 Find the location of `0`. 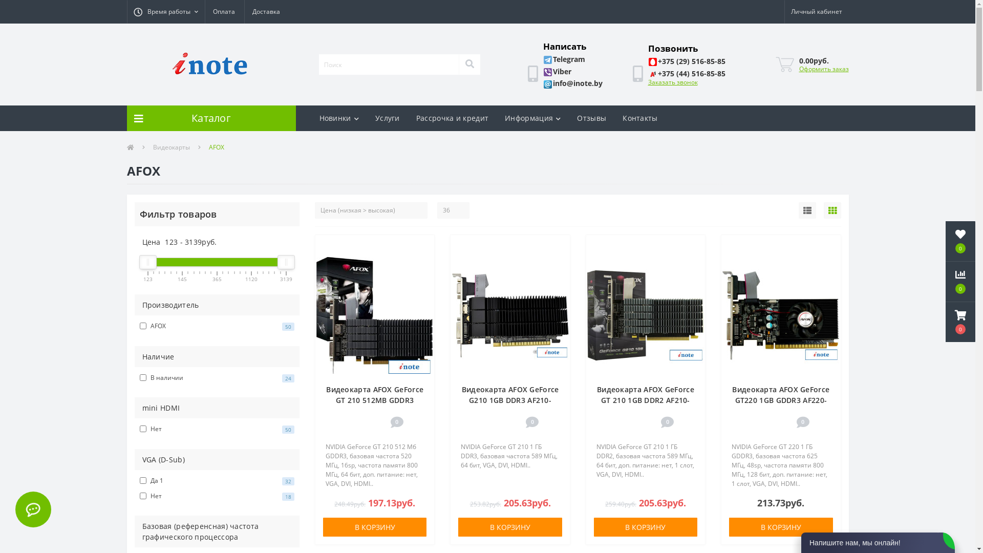

0 is located at coordinates (960, 282).